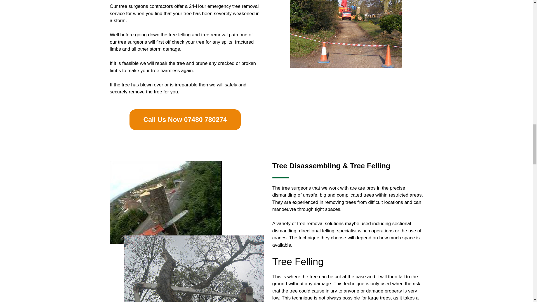 This screenshot has width=537, height=302. I want to click on Call Us Now 07480 780274, so click(185, 119).